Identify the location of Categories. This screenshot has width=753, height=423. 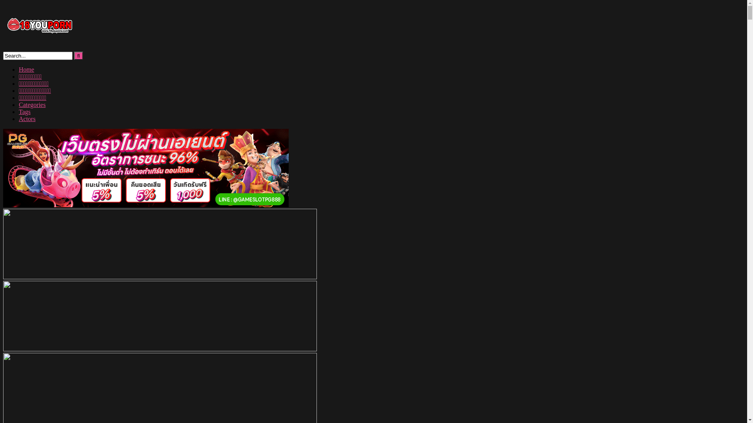
(32, 105).